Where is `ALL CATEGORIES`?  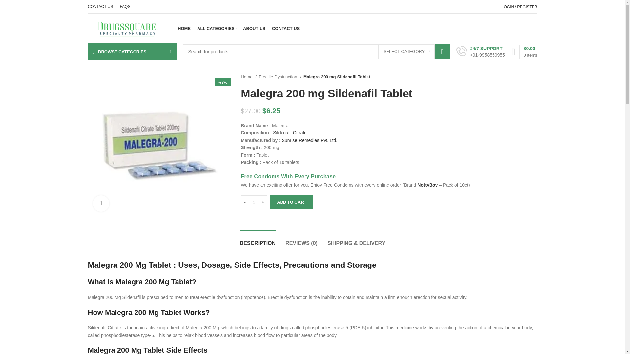 ALL CATEGORIES is located at coordinates (217, 28).